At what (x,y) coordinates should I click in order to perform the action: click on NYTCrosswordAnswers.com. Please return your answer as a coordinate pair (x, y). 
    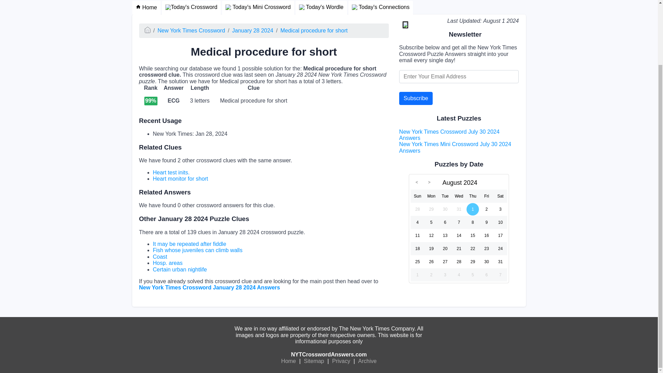
    Looking at the image, I should click on (329, 354).